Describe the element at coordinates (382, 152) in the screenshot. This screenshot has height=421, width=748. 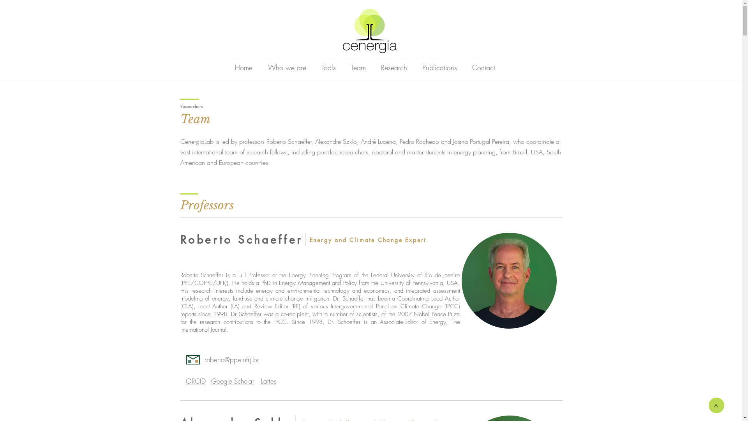
I see `doctoral` at that location.